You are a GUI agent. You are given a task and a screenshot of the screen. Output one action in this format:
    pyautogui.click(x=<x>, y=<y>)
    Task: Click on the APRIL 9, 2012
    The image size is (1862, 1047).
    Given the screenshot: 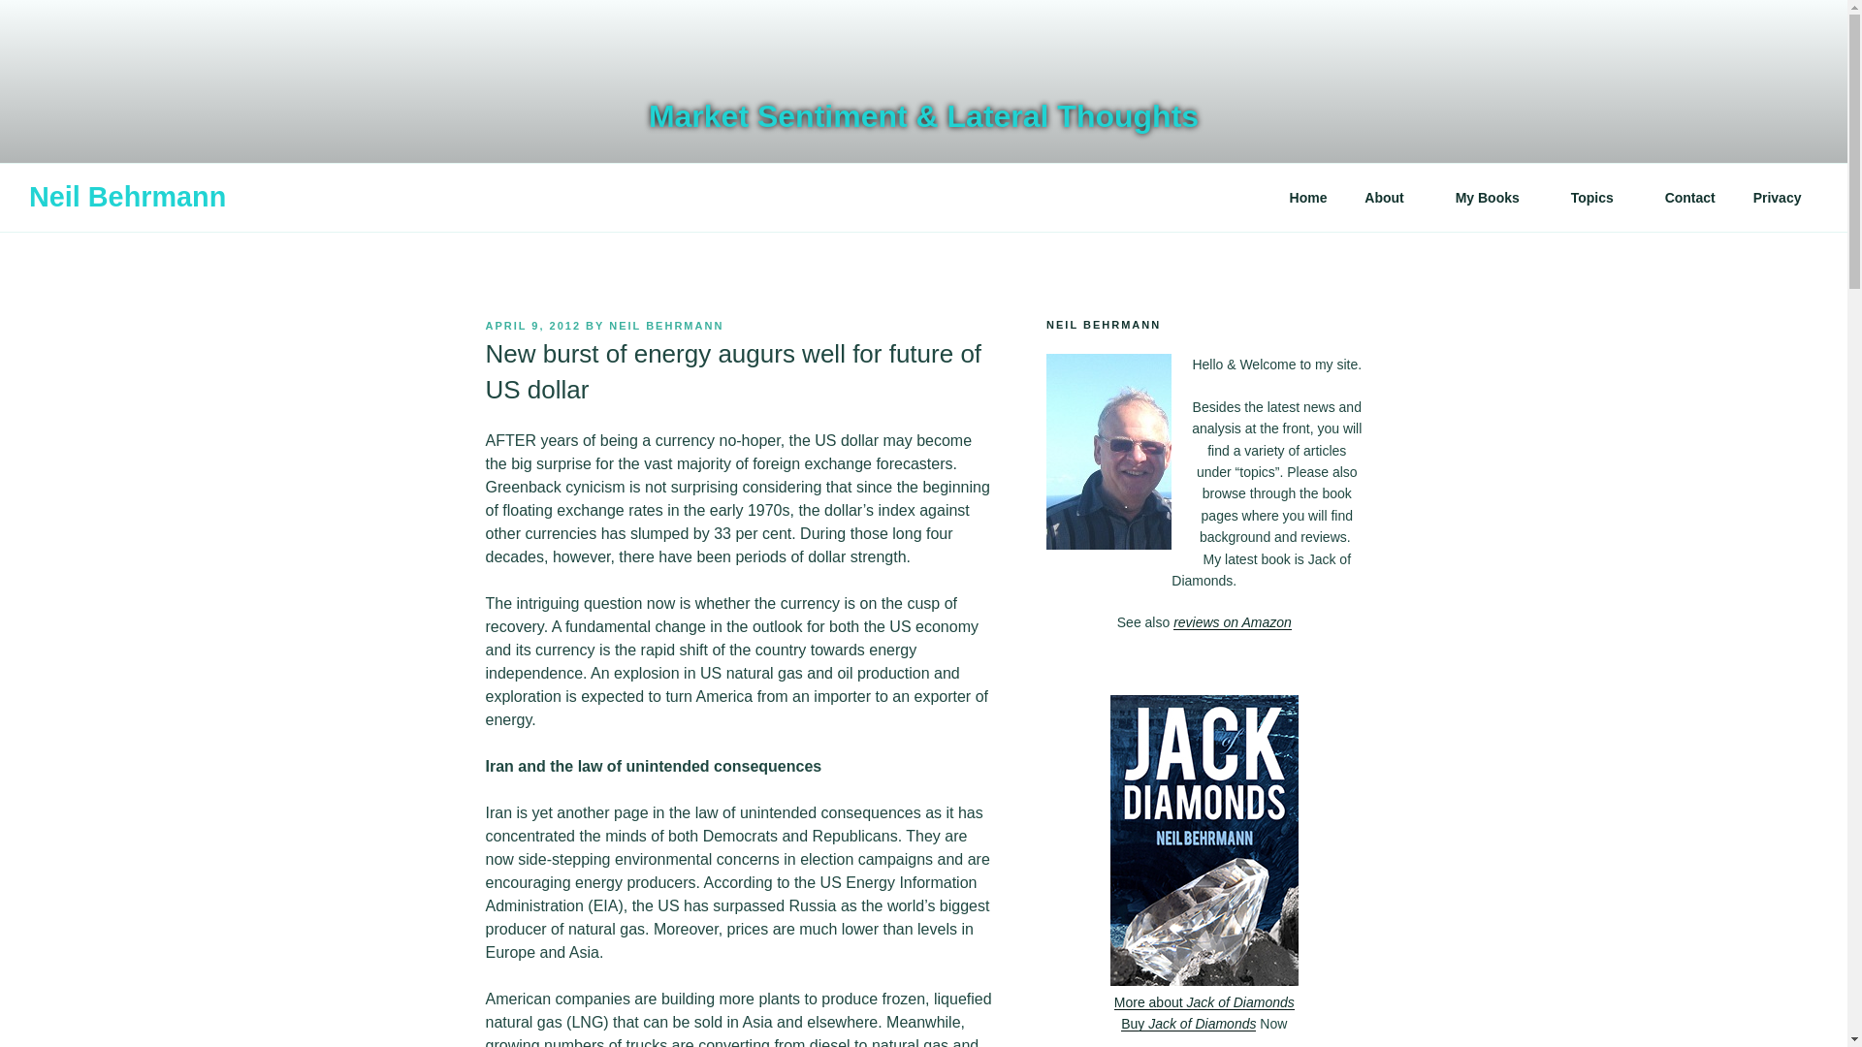 What is the action you would take?
    pyautogui.click(x=532, y=326)
    